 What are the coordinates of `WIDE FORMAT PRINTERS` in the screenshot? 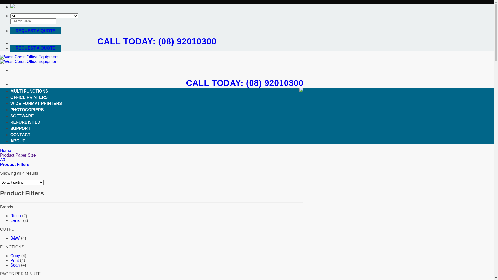 It's located at (36, 103).